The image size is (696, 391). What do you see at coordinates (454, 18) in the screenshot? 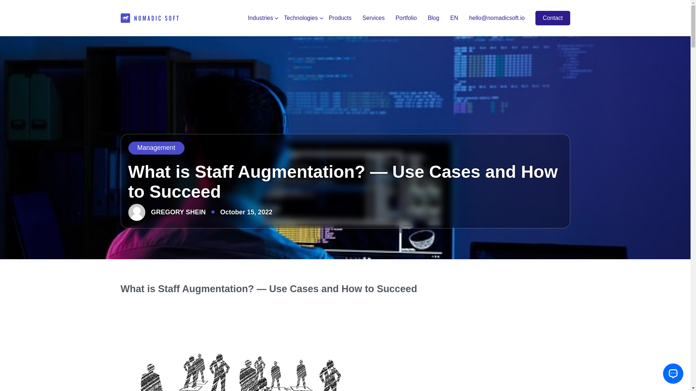
I see `EN` at bounding box center [454, 18].